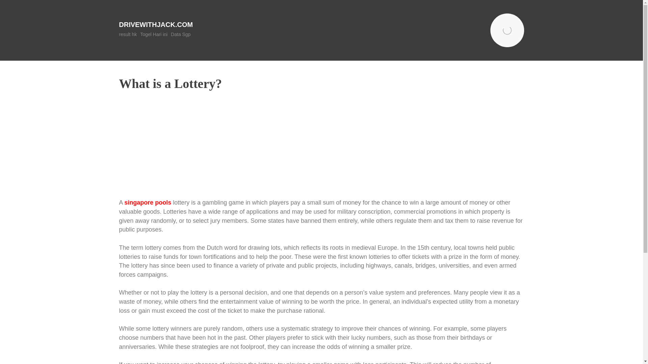 Image resolution: width=648 pixels, height=364 pixels. Describe the element at coordinates (148, 202) in the screenshot. I see `singapore pools` at that location.